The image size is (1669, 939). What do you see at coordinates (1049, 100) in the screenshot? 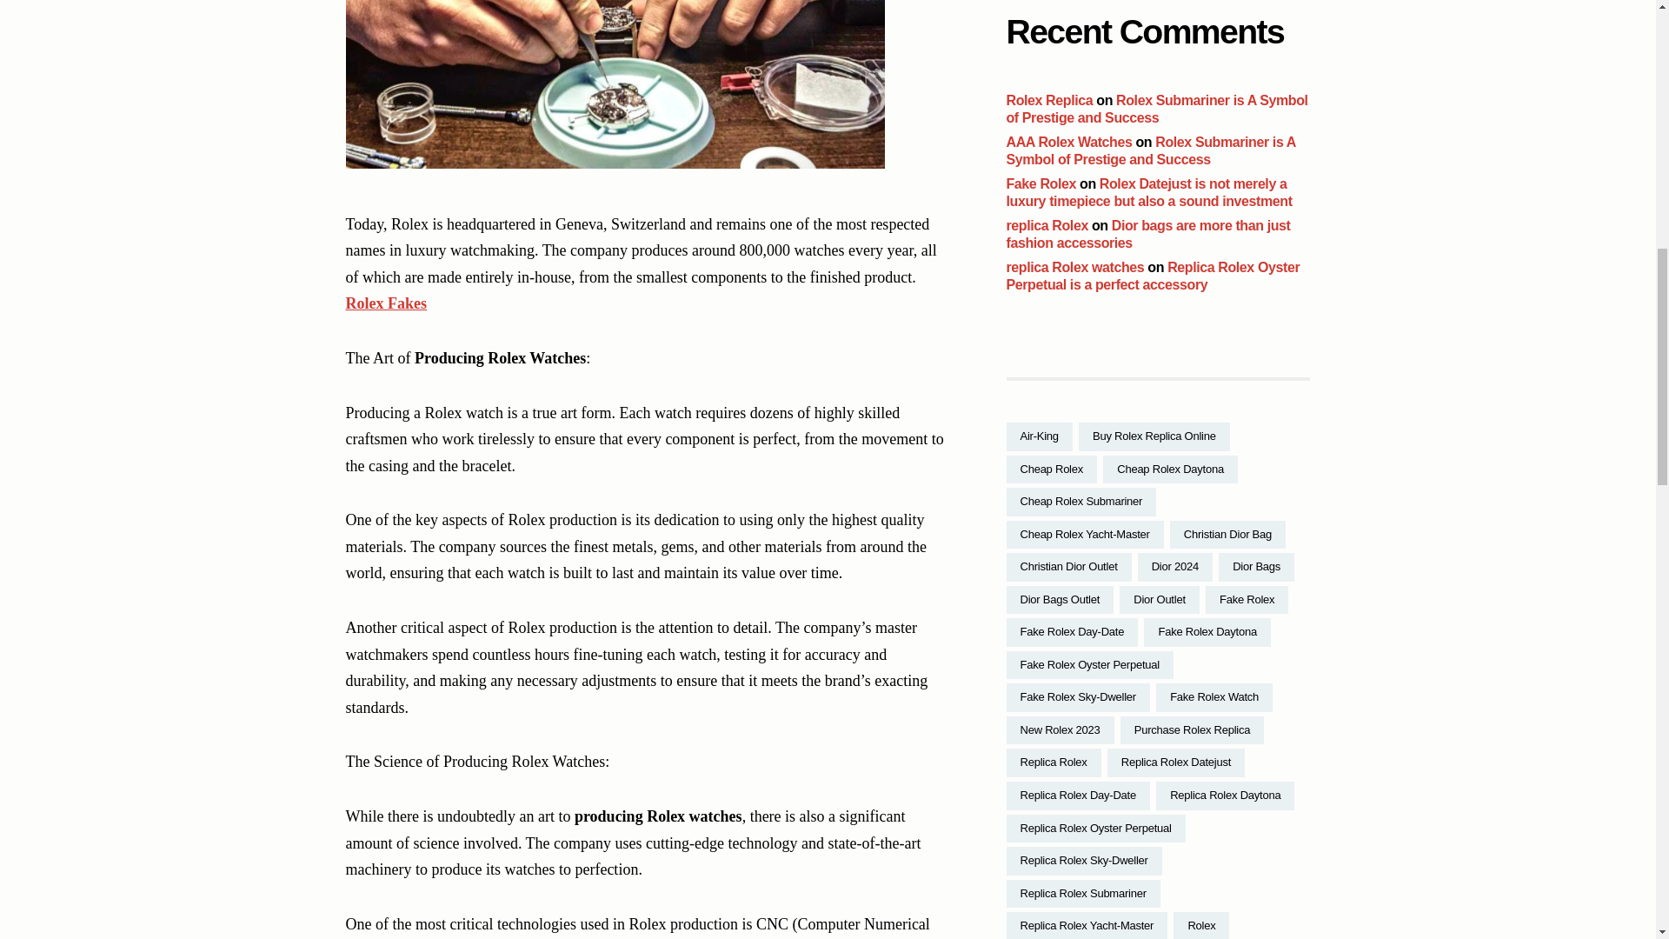
I see `Rolex Replica` at bounding box center [1049, 100].